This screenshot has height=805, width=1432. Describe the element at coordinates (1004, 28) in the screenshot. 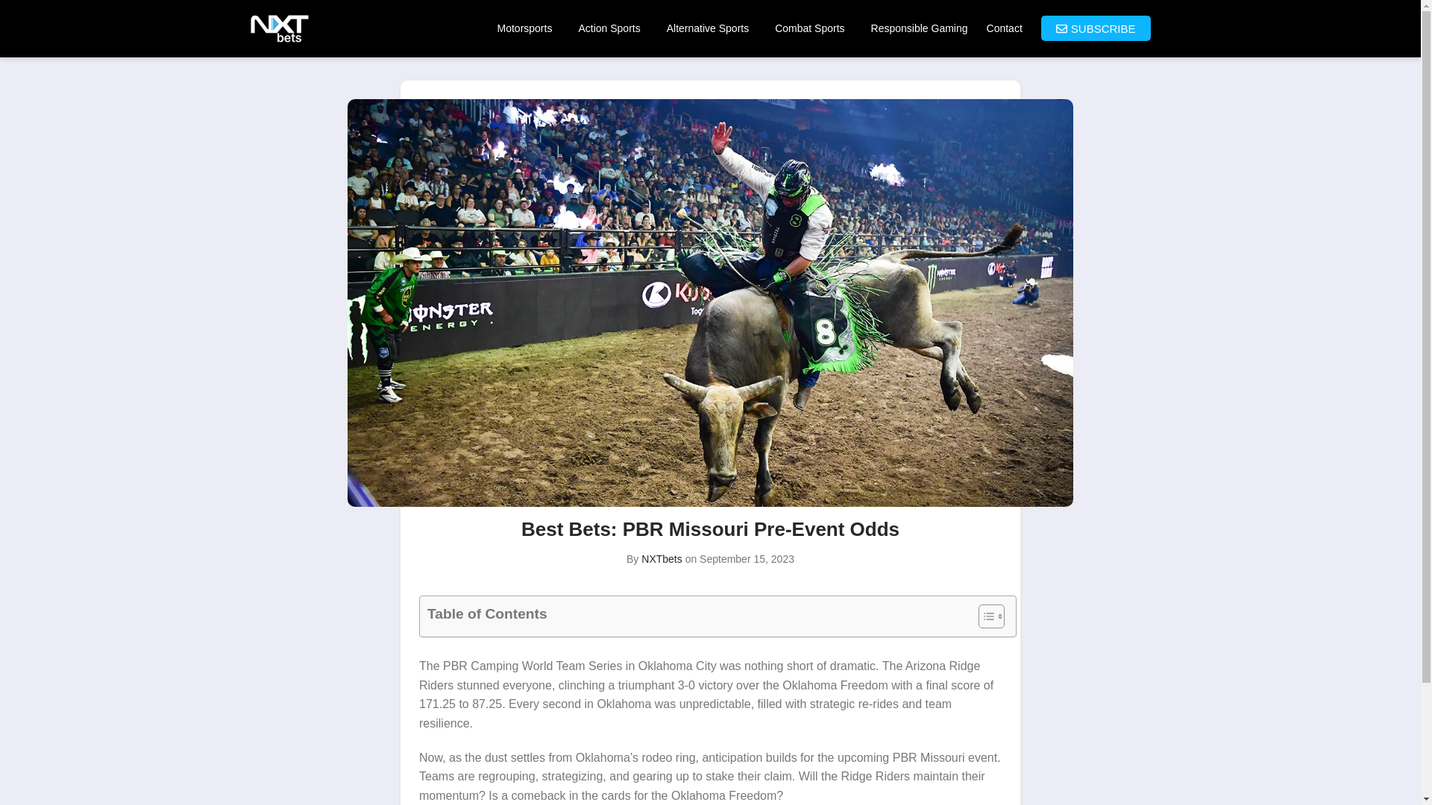

I see `Contact` at that location.